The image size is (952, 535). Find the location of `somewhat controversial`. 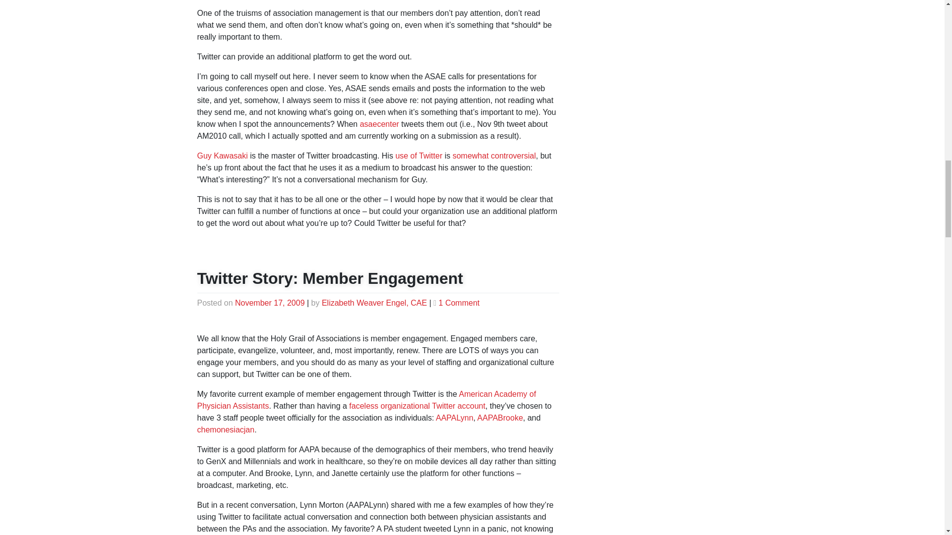

somewhat controversial is located at coordinates (494, 156).